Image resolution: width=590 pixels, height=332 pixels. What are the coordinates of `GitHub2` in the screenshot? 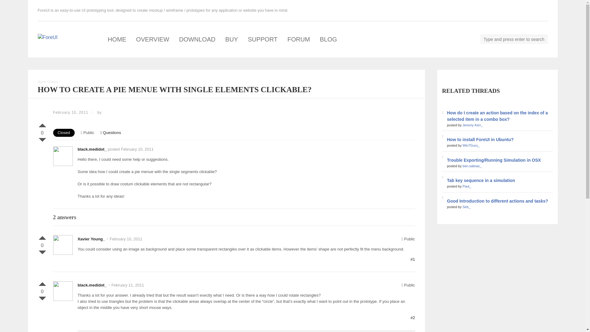 It's located at (497, 10).